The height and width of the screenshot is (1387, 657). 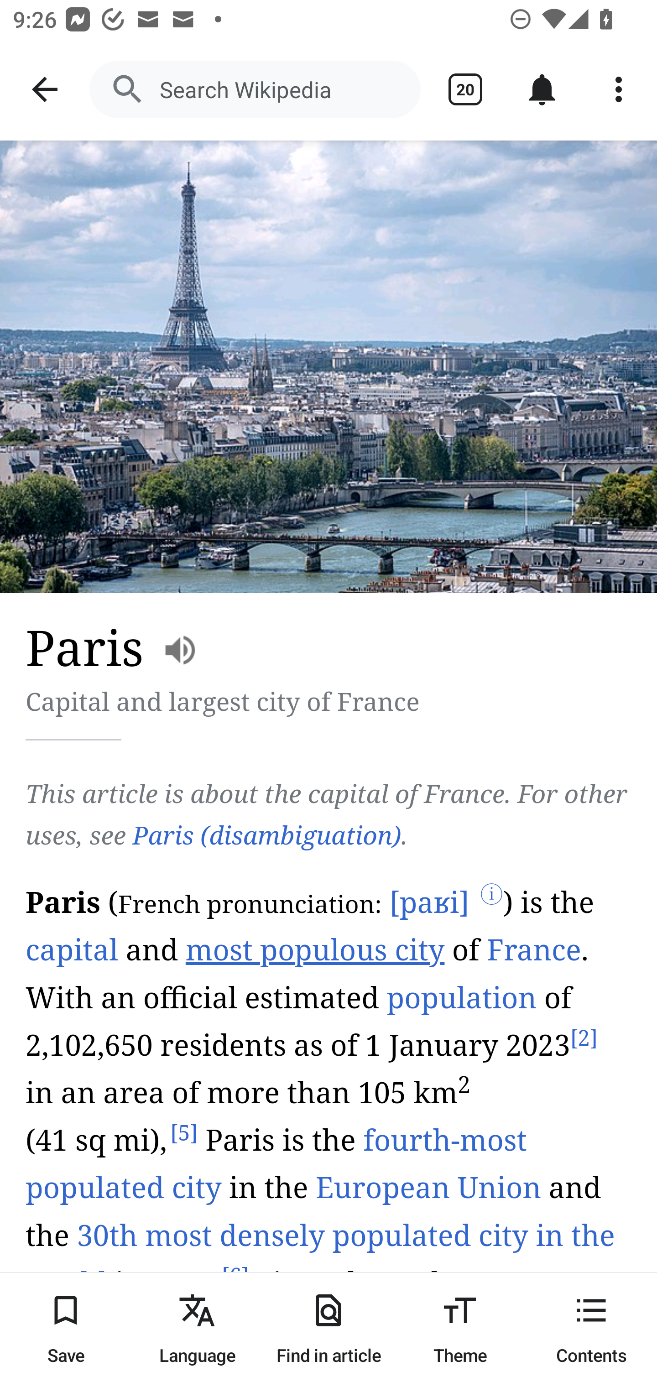 I want to click on Search Wikipedia, so click(x=255, y=89).